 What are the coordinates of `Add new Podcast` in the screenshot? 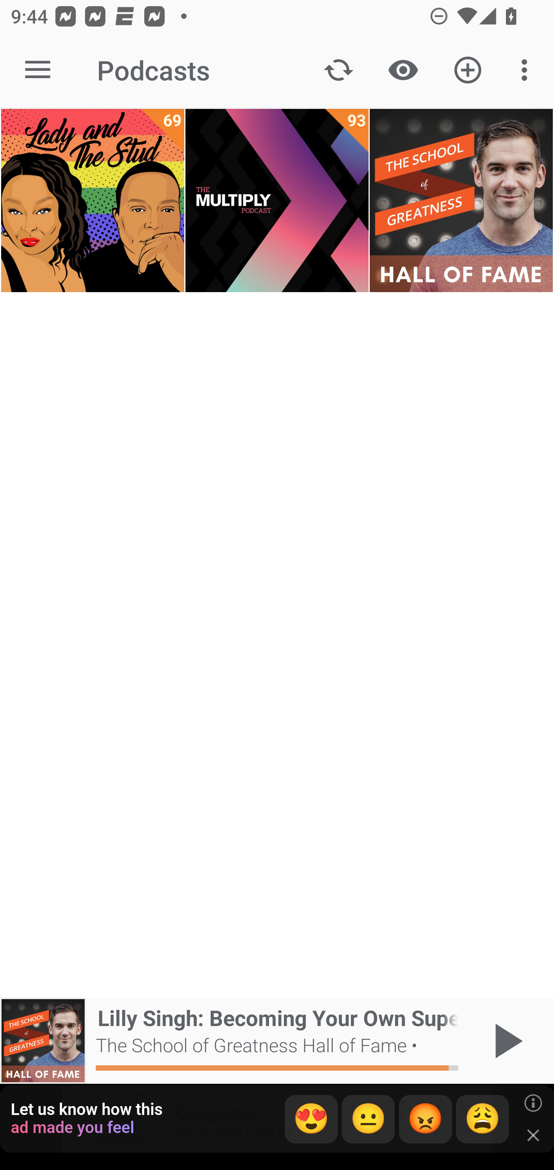 It's located at (468, 70).